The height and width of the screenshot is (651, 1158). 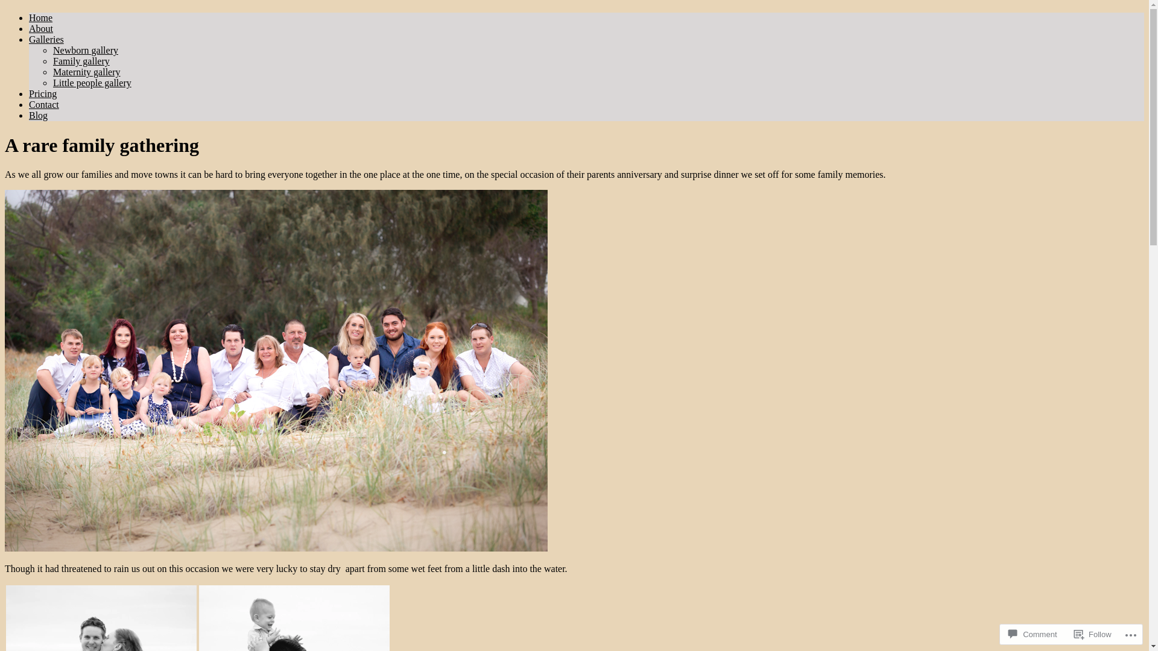 I want to click on Galleries, so click(x=46, y=40).